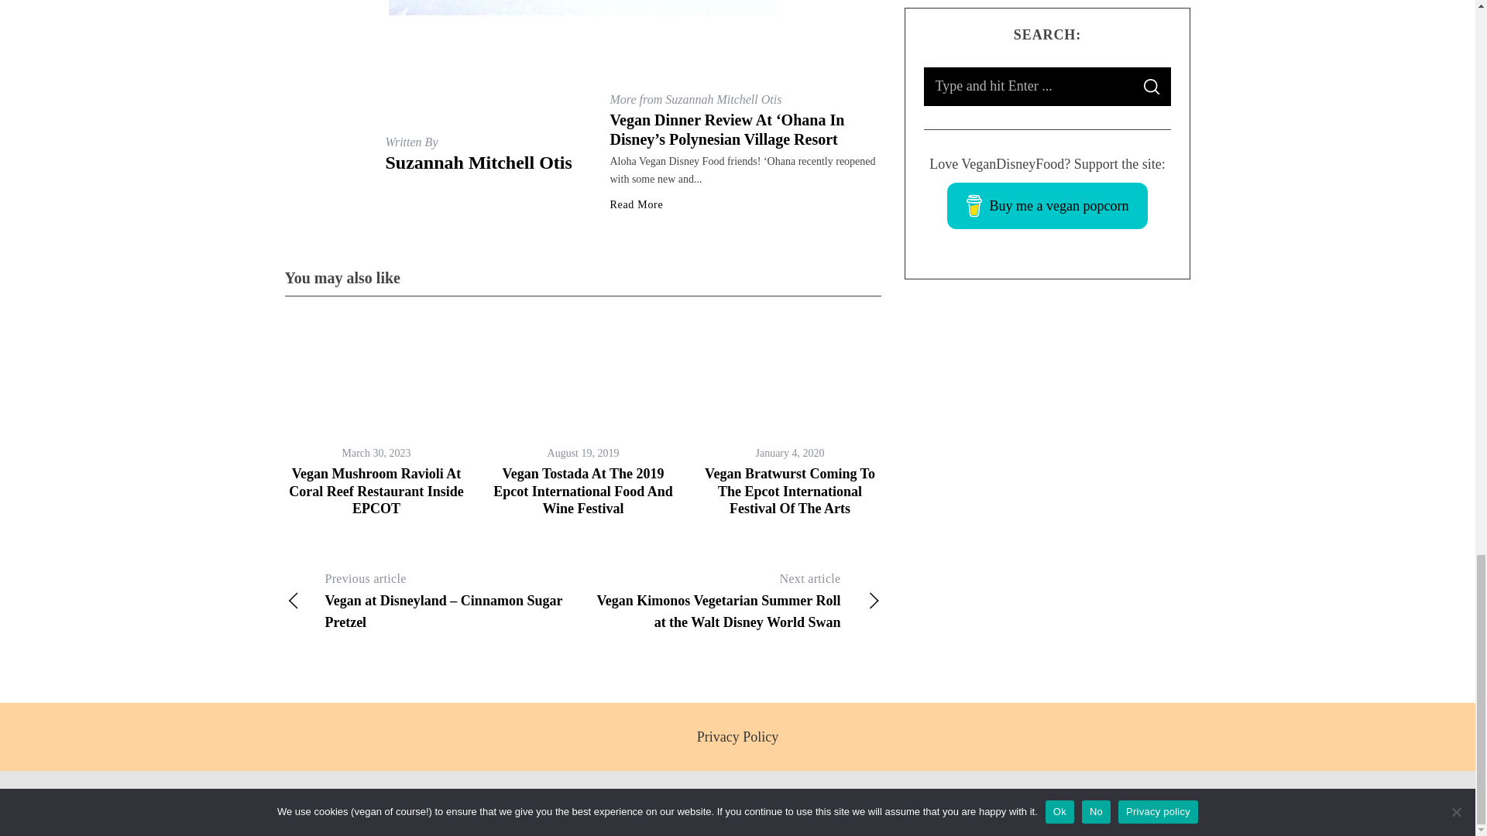 The height and width of the screenshot is (836, 1487). What do you see at coordinates (637, 205) in the screenshot?
I see `Read More` at bounding box center [637, 205].